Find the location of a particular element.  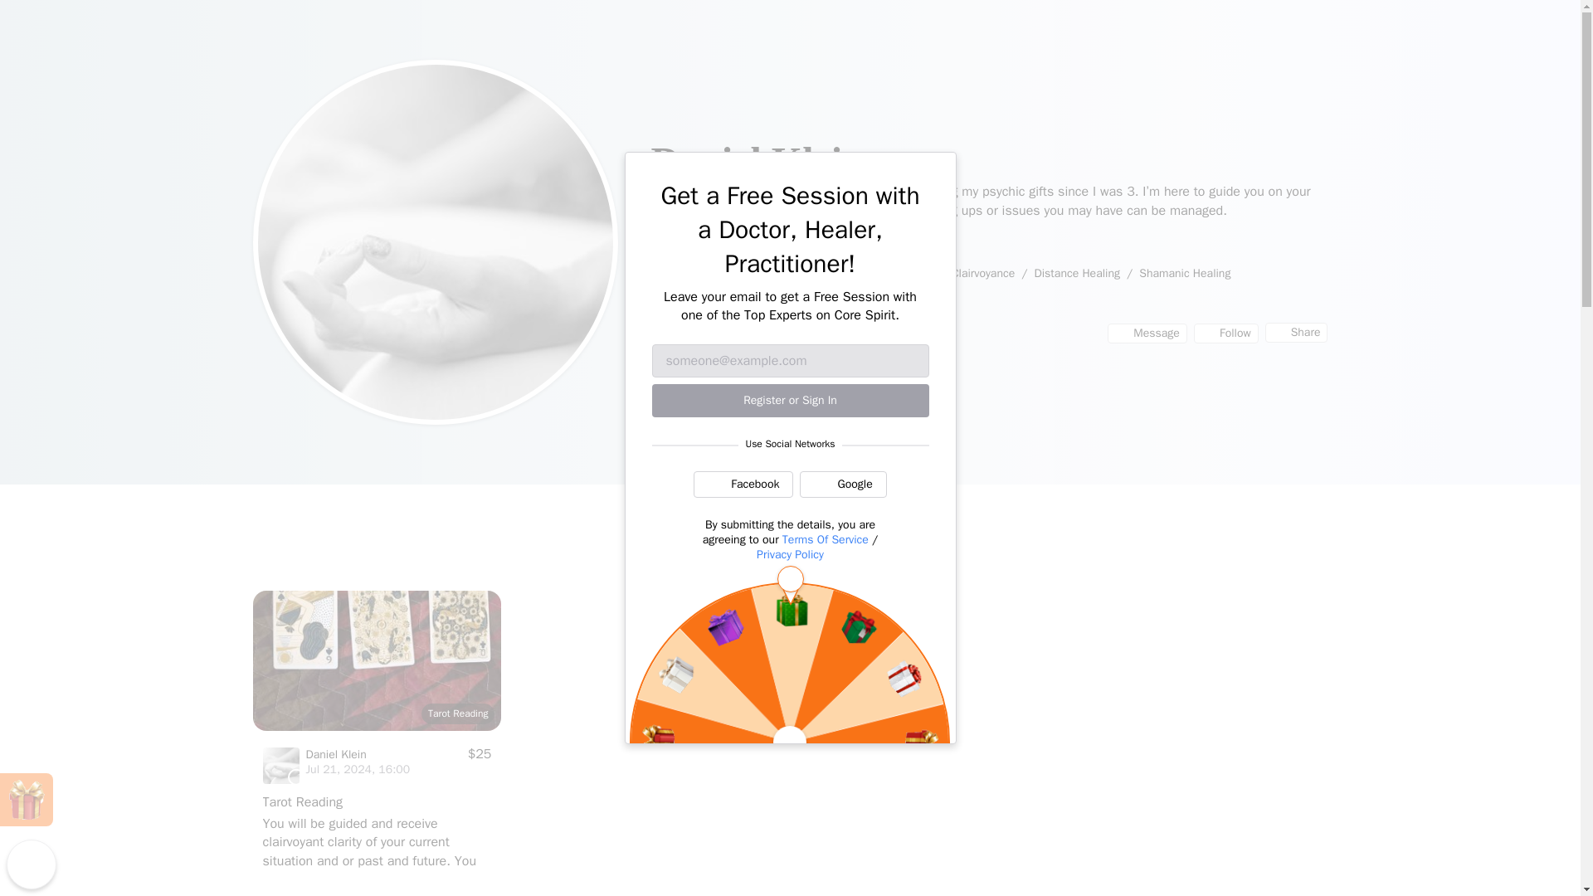

Follow is located at coordinates (1225, 333).